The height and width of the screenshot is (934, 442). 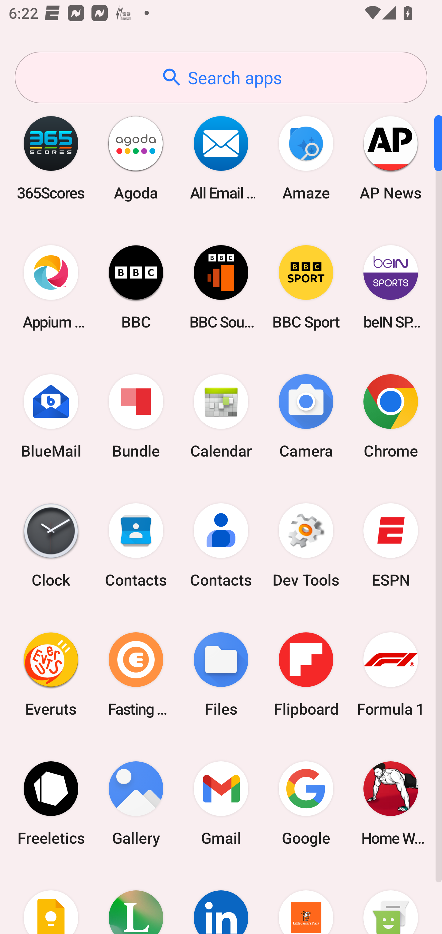 What do you see at coordinates (221, 158) in the screenshot?
I see `All Email Connect` at bounding box center [221, 158].